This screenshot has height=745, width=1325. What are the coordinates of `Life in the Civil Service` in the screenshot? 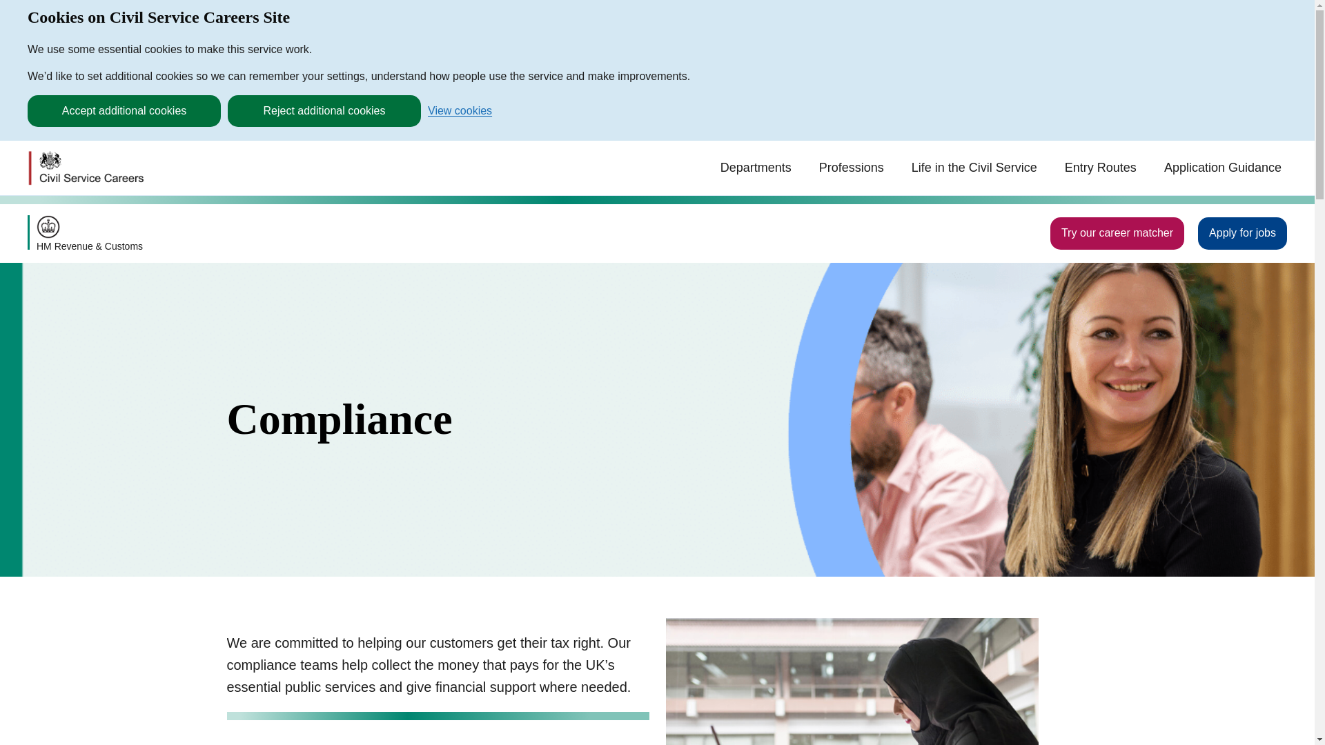 It's located at (974, 168).